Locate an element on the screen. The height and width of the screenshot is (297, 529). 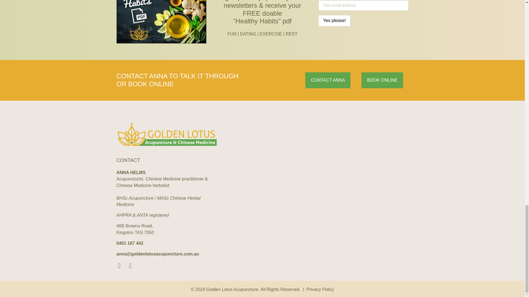
BOOK ONLINE is located at coordinates (382, 80).